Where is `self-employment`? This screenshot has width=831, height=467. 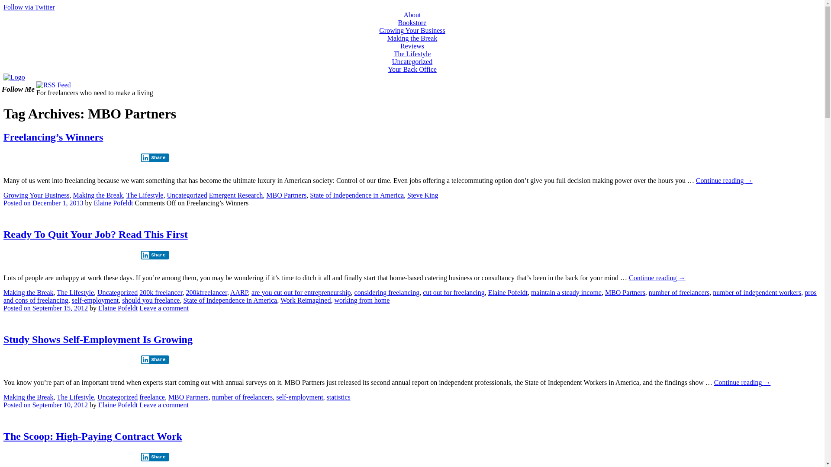 self-employment is located at coordinates (300, 397).